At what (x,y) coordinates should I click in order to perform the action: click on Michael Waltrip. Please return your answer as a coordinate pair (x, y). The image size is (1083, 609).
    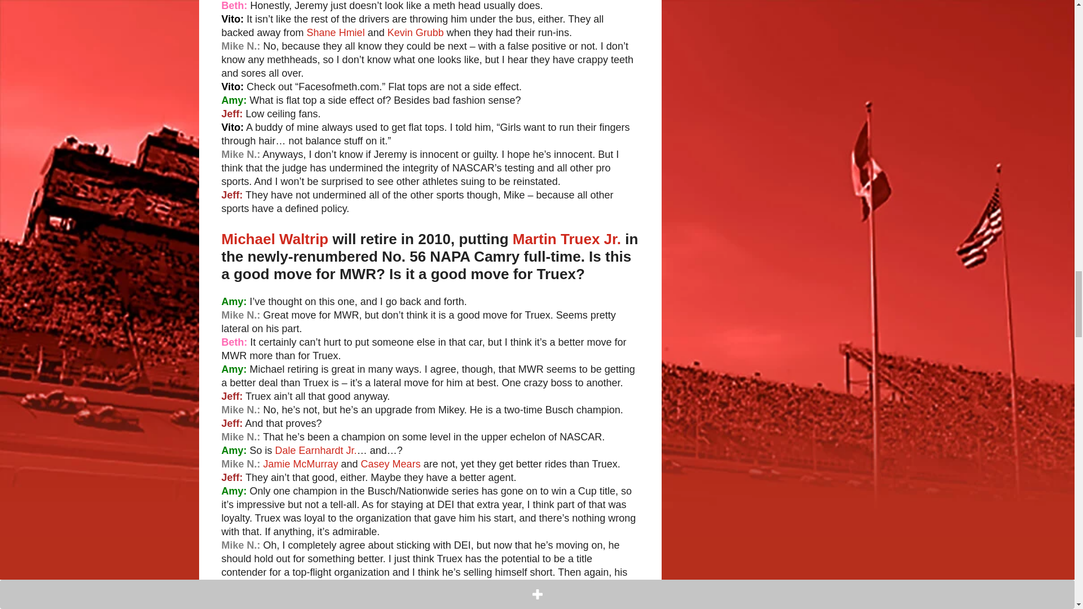
    Looking at the image, I should click on (274, 239).